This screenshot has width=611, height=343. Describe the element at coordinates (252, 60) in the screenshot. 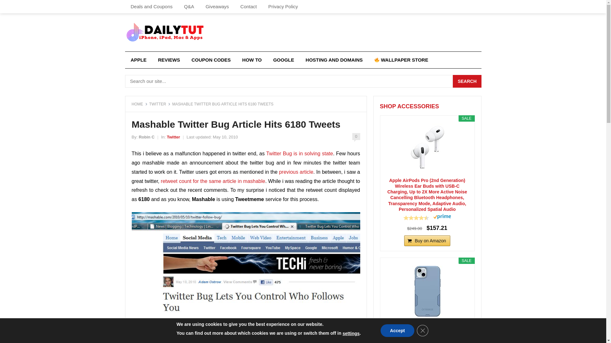

I see `HOW TO` at that location.